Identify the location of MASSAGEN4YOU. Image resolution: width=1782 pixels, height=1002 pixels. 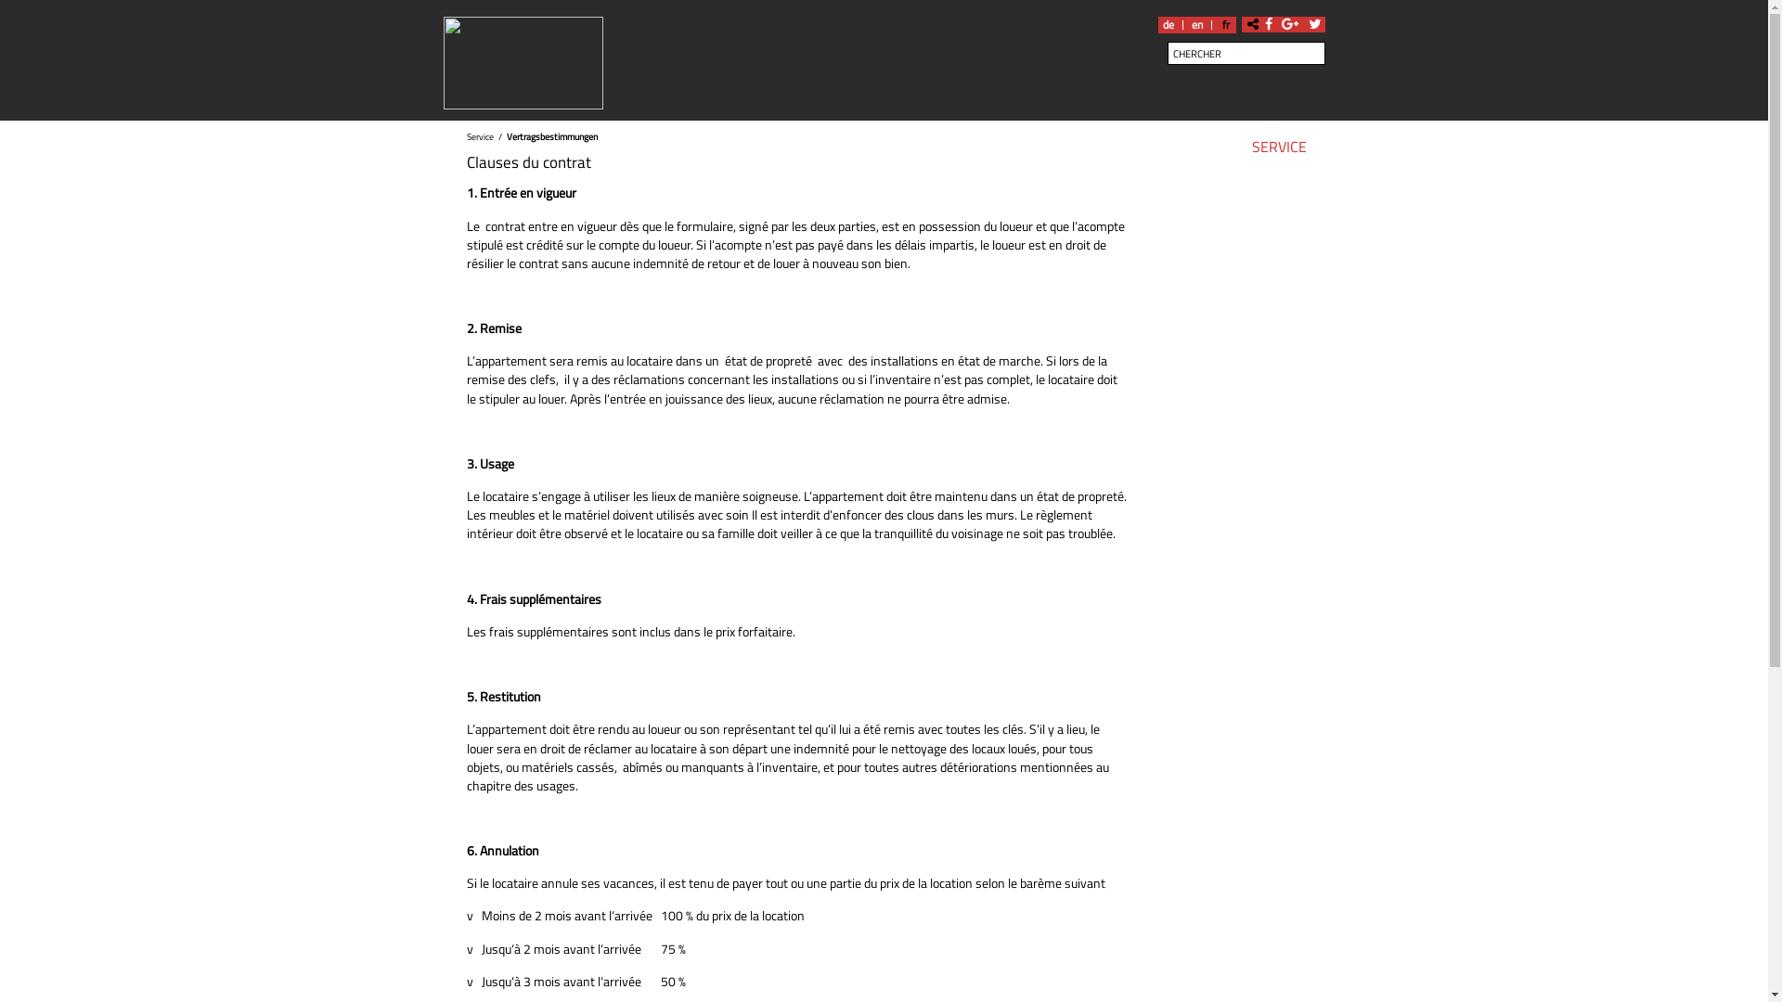
(1036, 150).